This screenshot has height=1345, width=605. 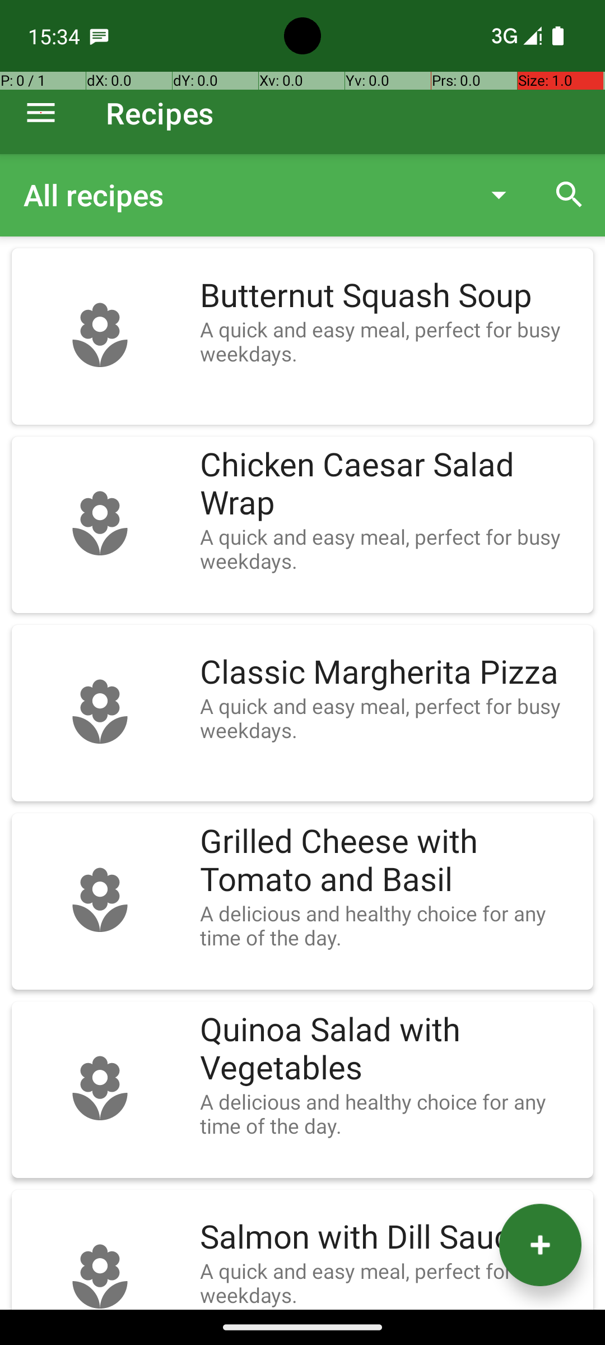 I want to click on Salmon with Dill Sauce, so click(x=391, y=1237).